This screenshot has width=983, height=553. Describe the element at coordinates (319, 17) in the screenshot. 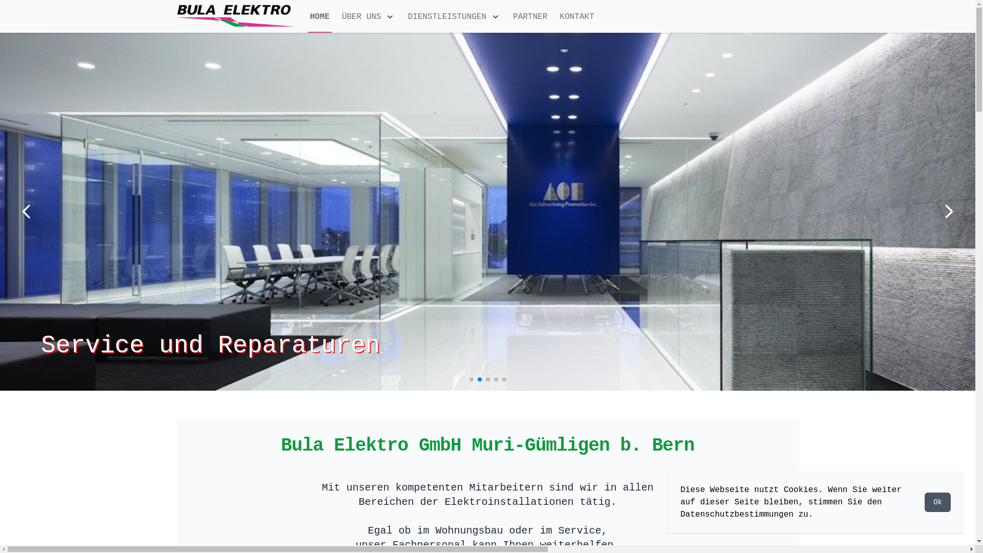

I see `HOME` at that location.